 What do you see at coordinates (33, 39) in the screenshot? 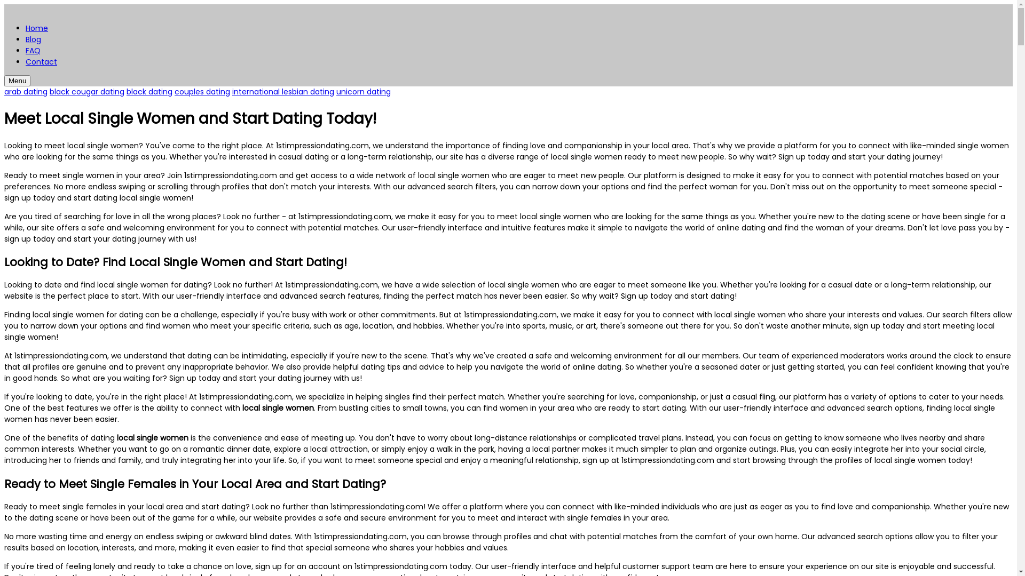
I see `Blog` at bounding box center [33, 39].